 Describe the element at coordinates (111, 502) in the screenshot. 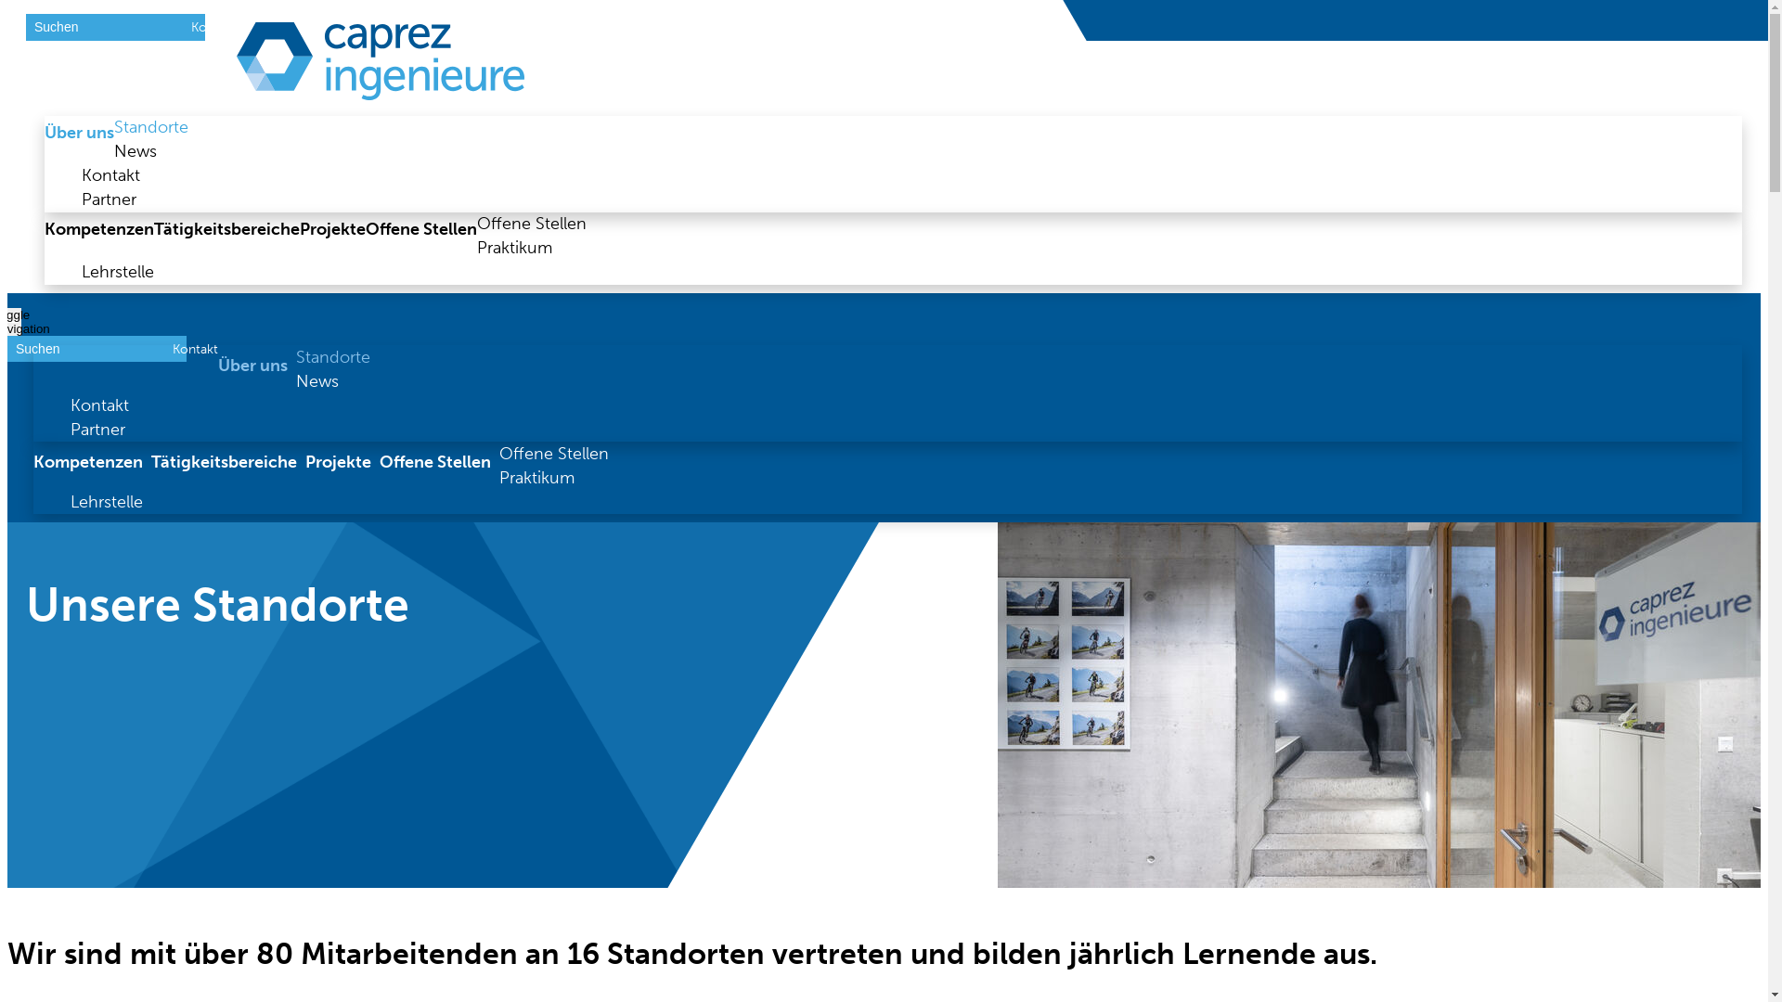

I see `Lehrstelle` at that location.